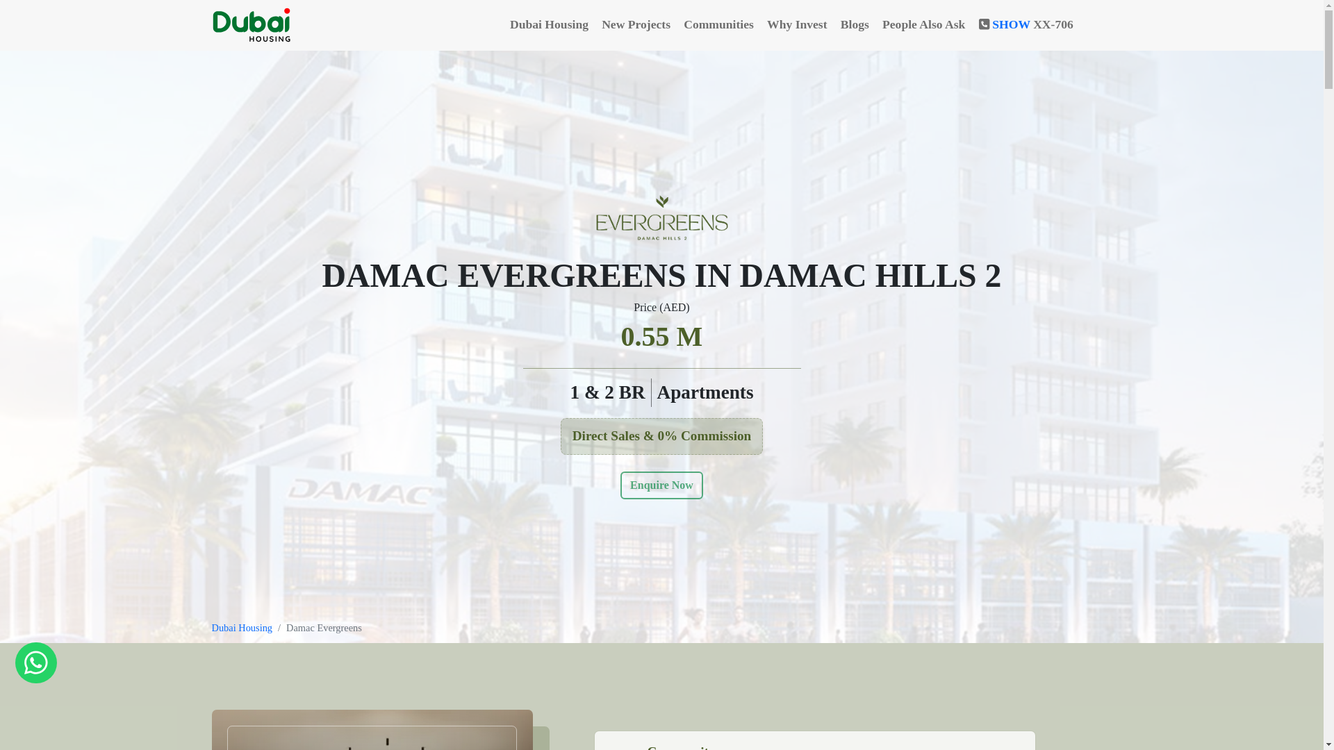 This screenshot has height=750, width=1334. Describe the element at coordinates (798, 26) in the screenshot. I see `Why Invest` at that location.